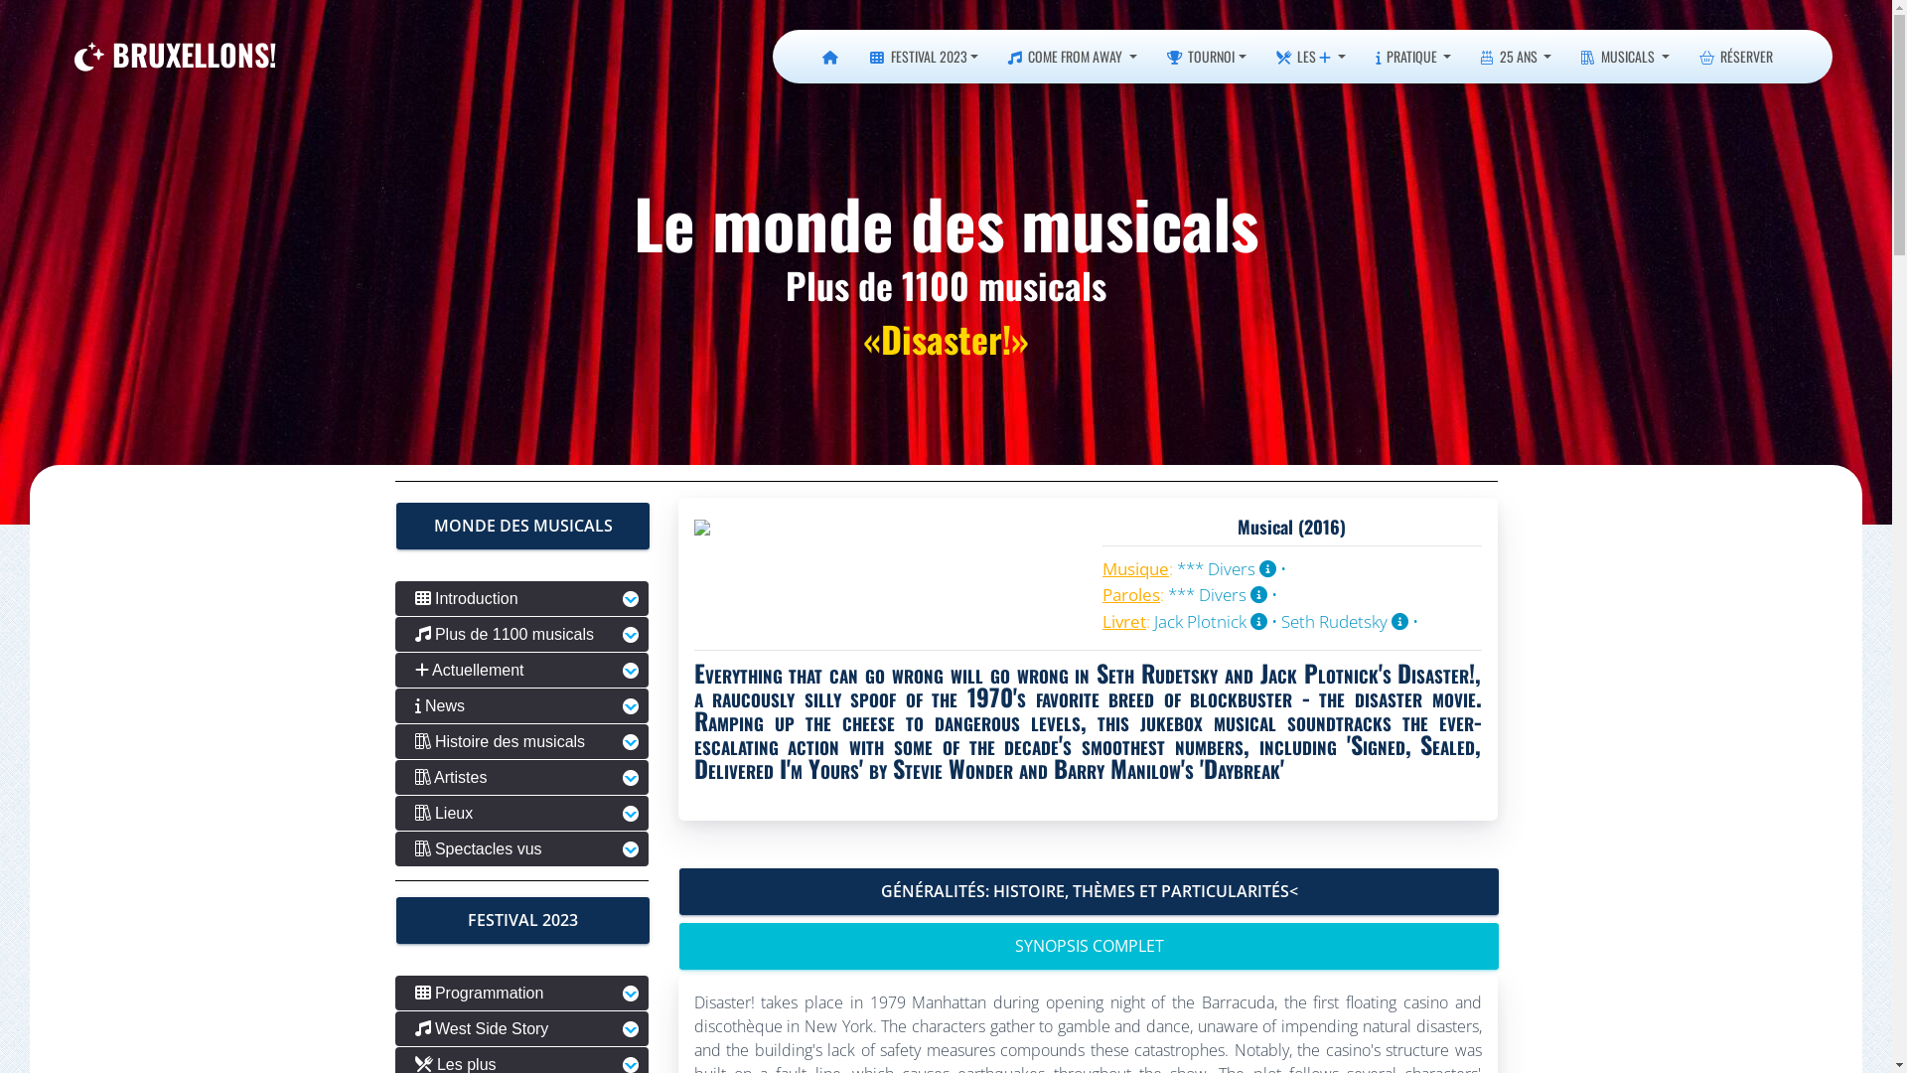  What do you see at coordinates (176, 56) in the screenshot?
I see `BRUXELLONS!` at bounding box center [176, 56].